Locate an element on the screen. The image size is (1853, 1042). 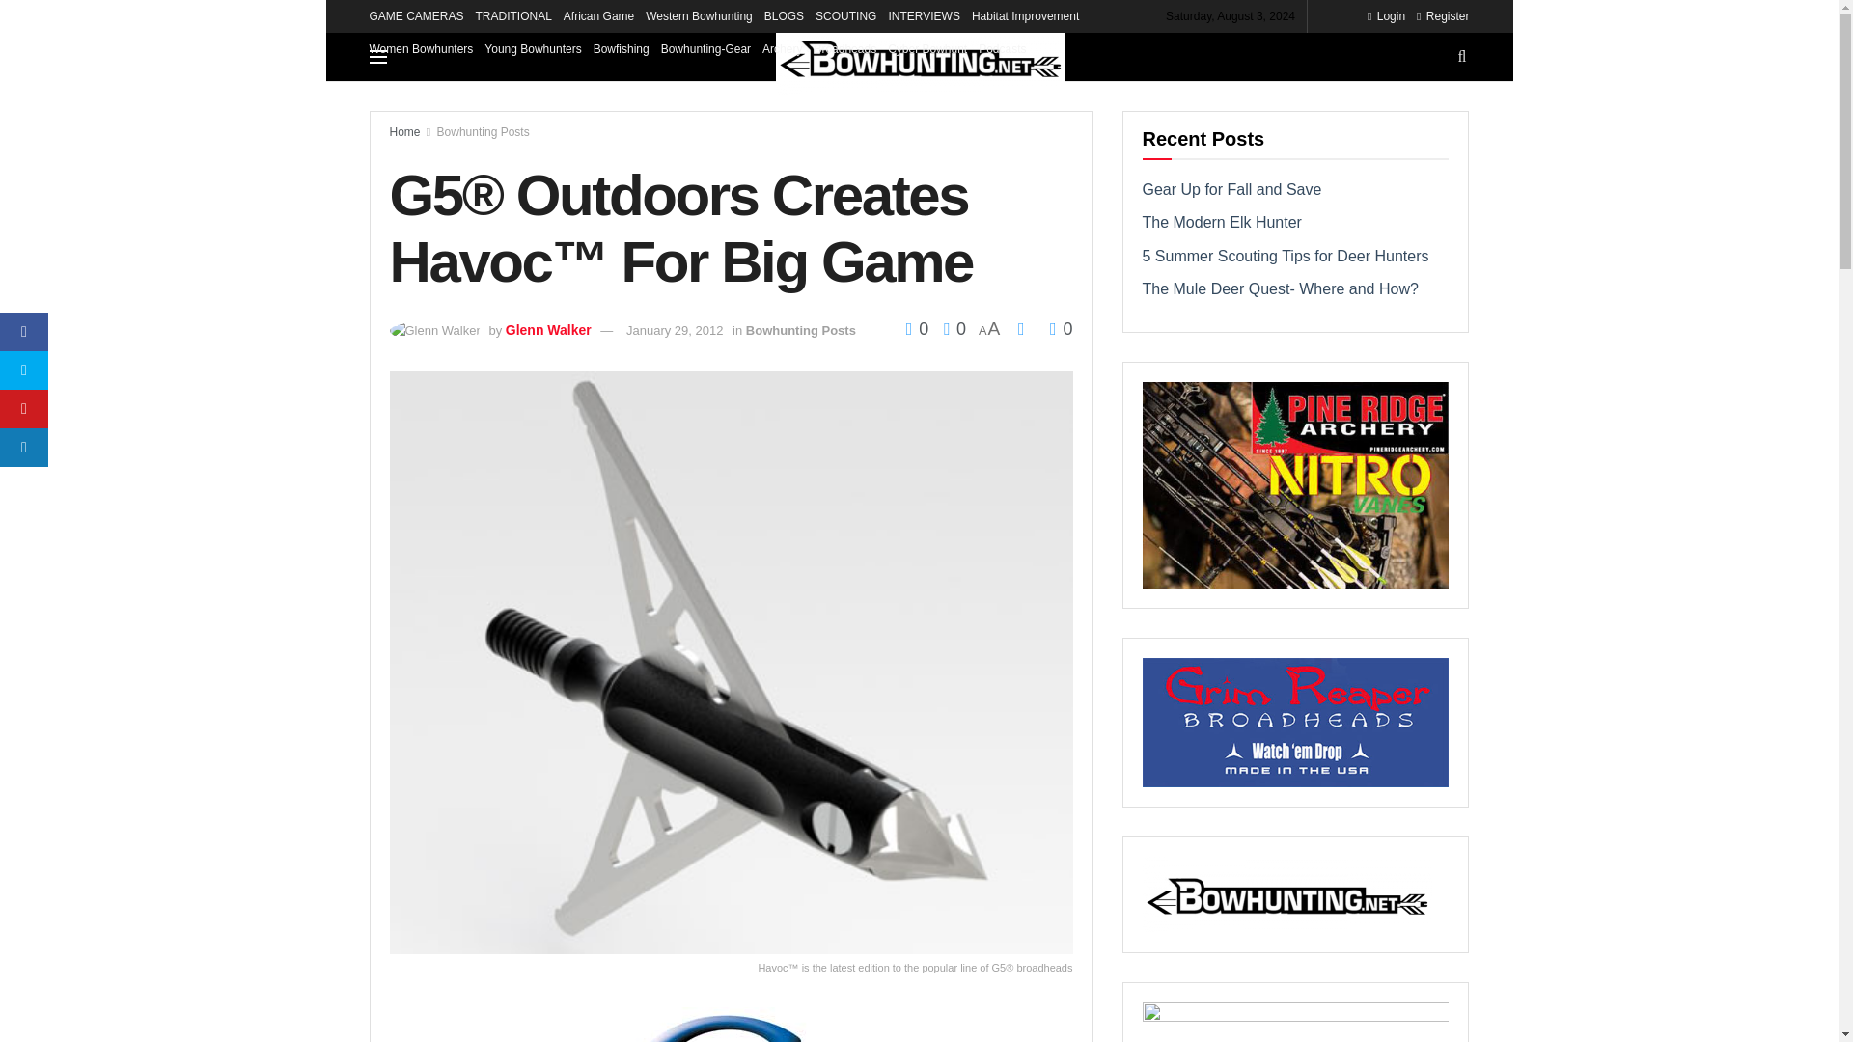
TRADITIONAL is located at coordinates (513, 15).